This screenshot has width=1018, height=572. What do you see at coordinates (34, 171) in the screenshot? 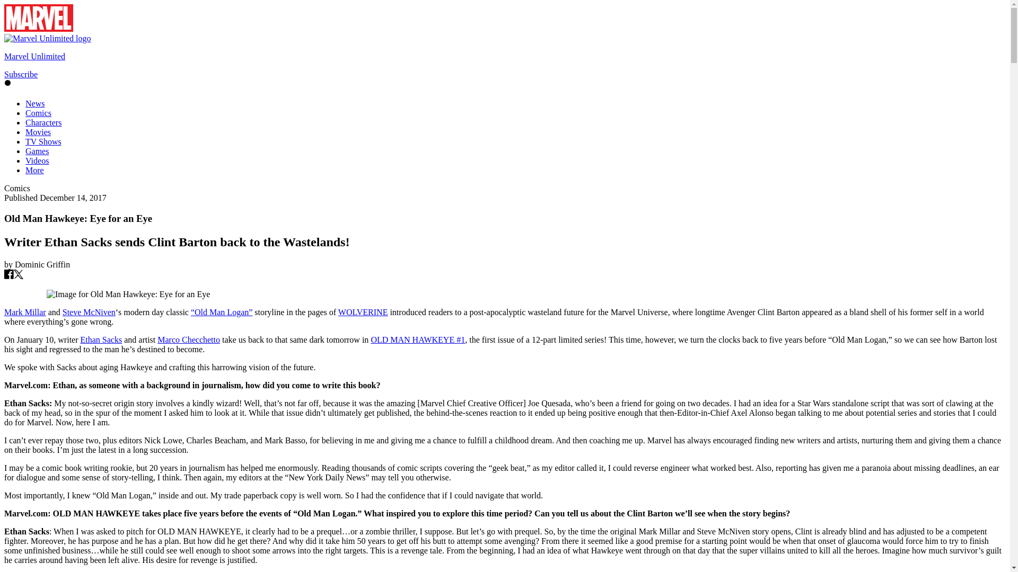
I see `More` at bounding box center [34, 171].